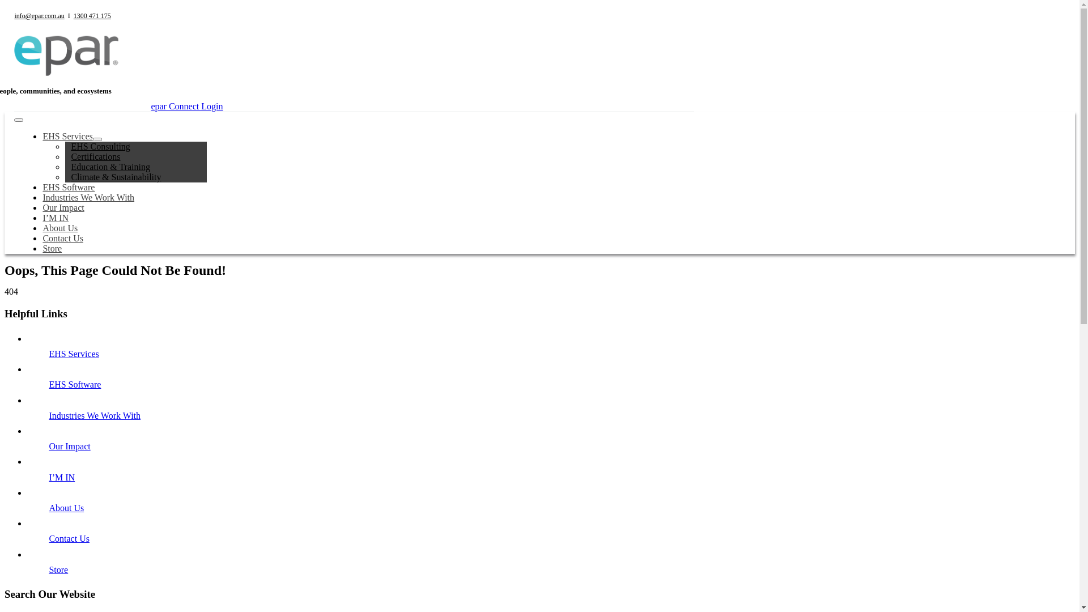 This screenshot has height=612, width=1088. What do you see at coordinates (19, 120) in the screenshot?
I see `Toggle Navigation` at bounding box center [19, 120].